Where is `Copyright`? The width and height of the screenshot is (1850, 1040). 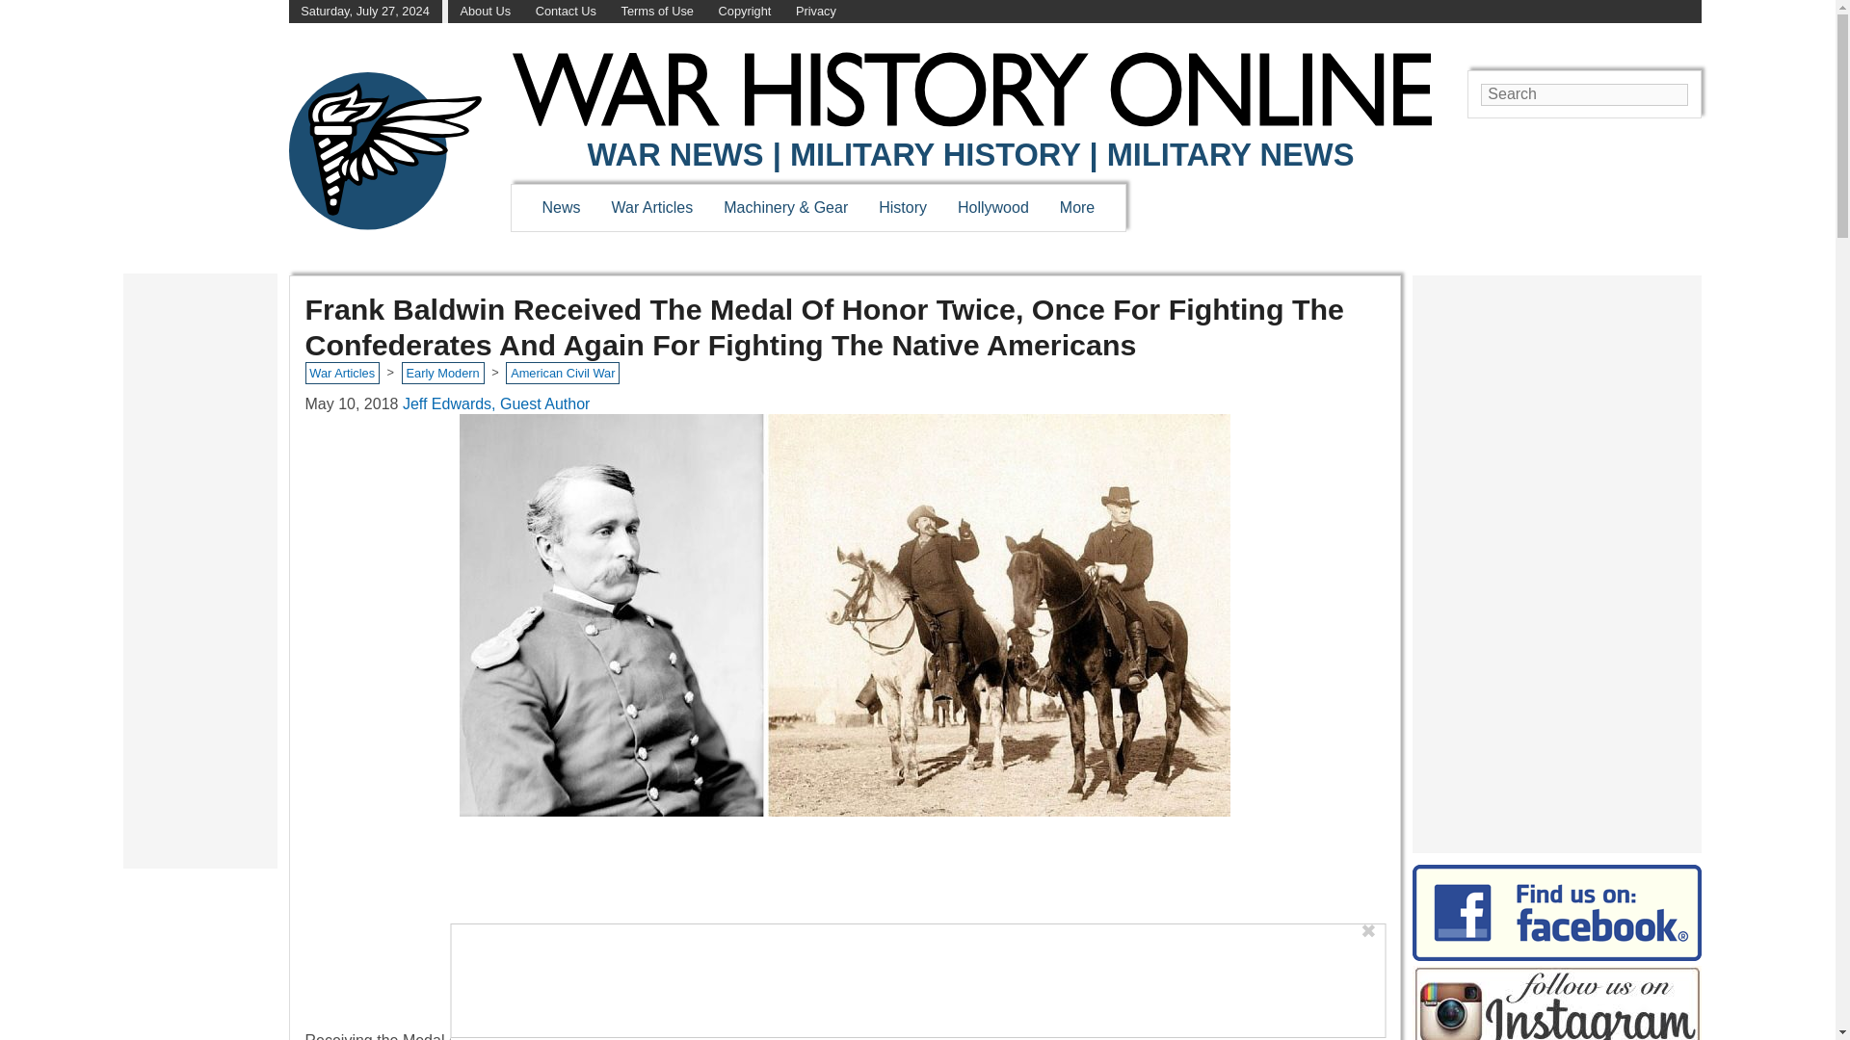
Copyright is located at coordinates (745, 12).